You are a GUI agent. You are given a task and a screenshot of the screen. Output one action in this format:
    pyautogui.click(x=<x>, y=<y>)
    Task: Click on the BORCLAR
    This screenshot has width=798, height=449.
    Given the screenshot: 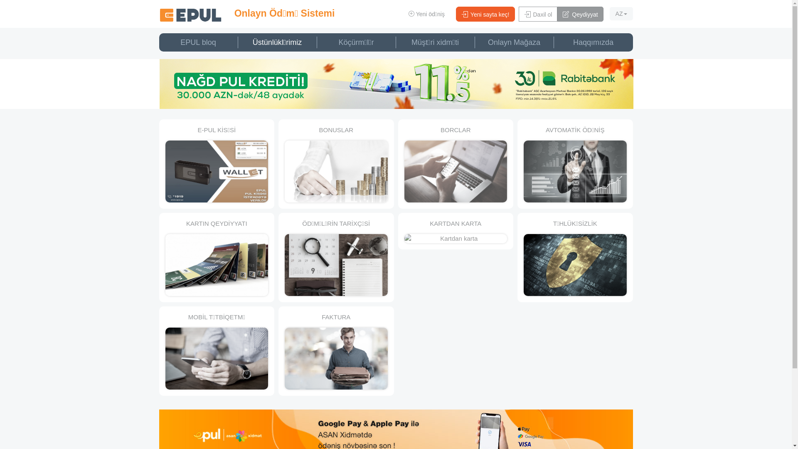 What is the action you would take?
    pyautogui.click(x=456, y=164)
    